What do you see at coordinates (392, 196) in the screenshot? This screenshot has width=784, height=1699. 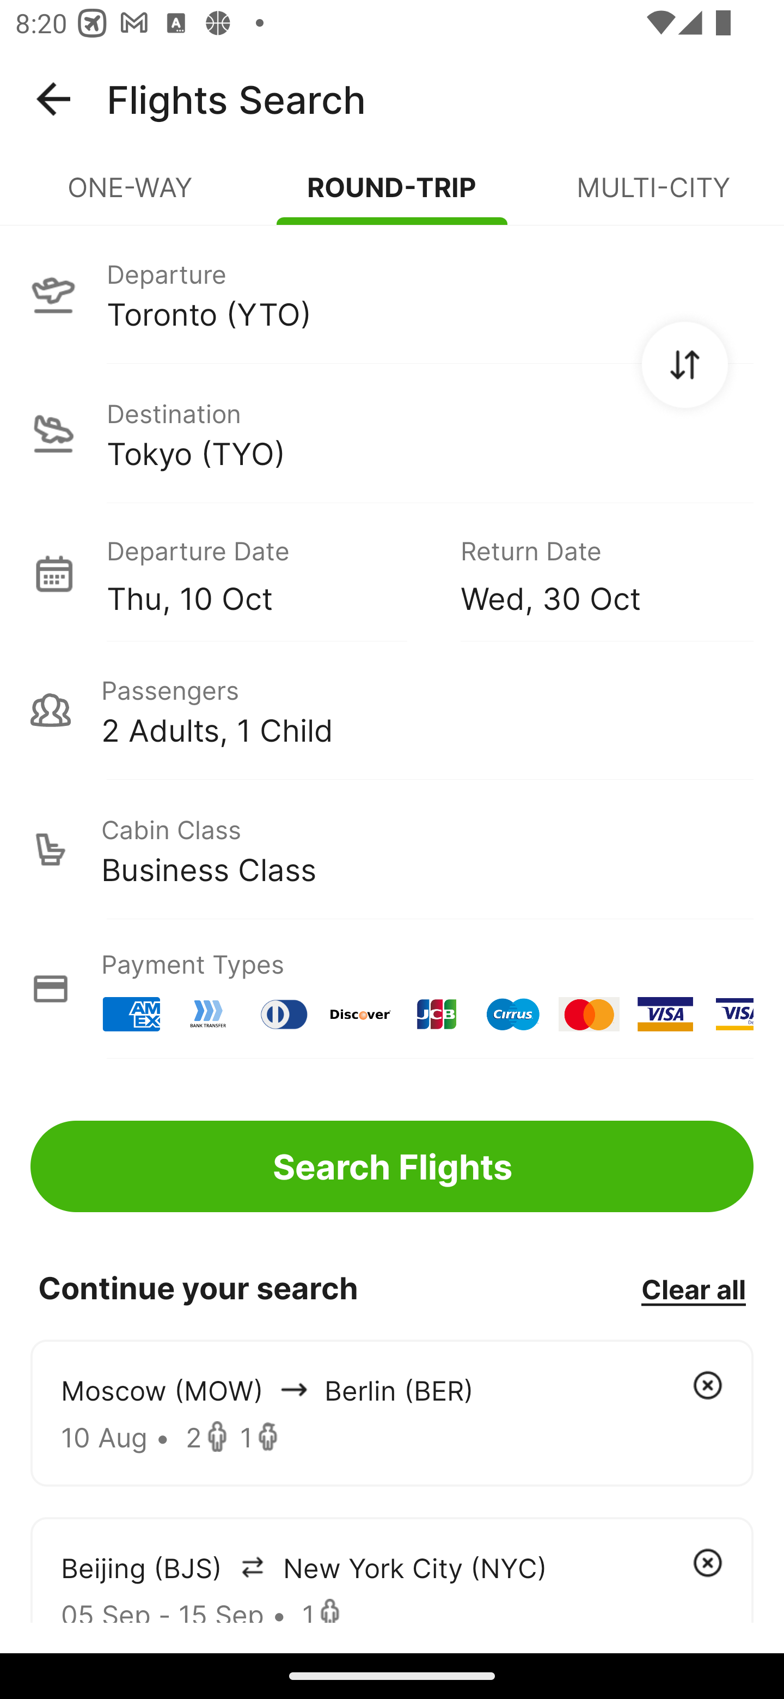 I see `ROUND-TRIP` at bounding box center [392, 196].